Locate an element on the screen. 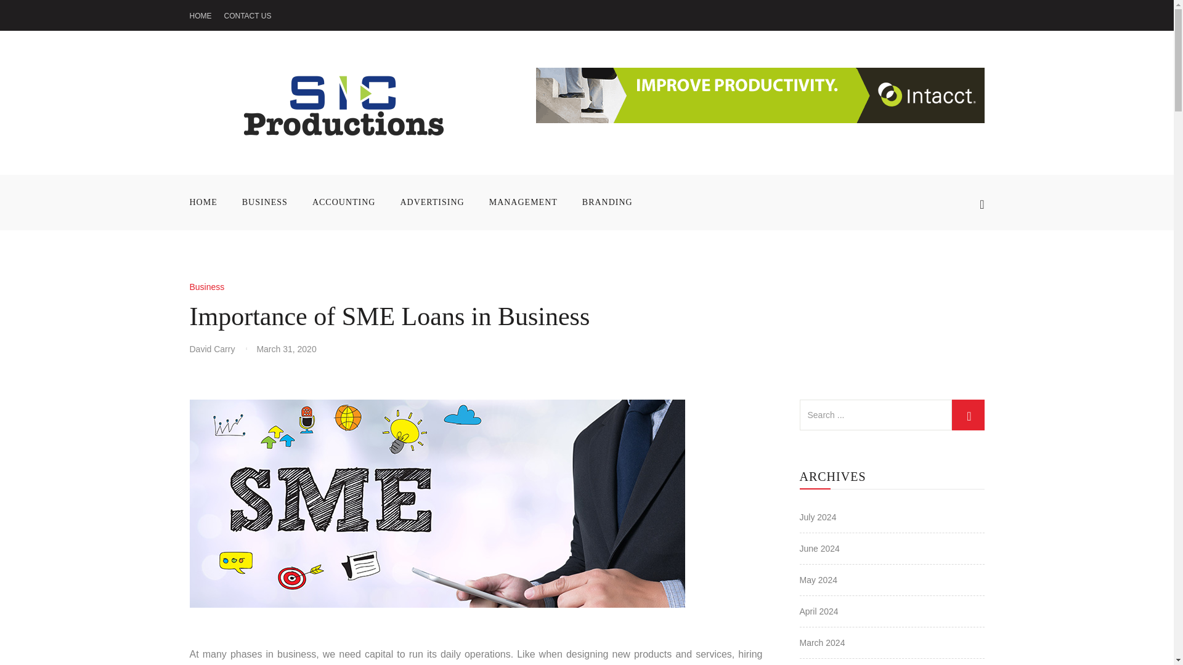 Image resolution: width=1183 pixels, height=665 pixels. CONTACT US is located at coordinates (248, 16).